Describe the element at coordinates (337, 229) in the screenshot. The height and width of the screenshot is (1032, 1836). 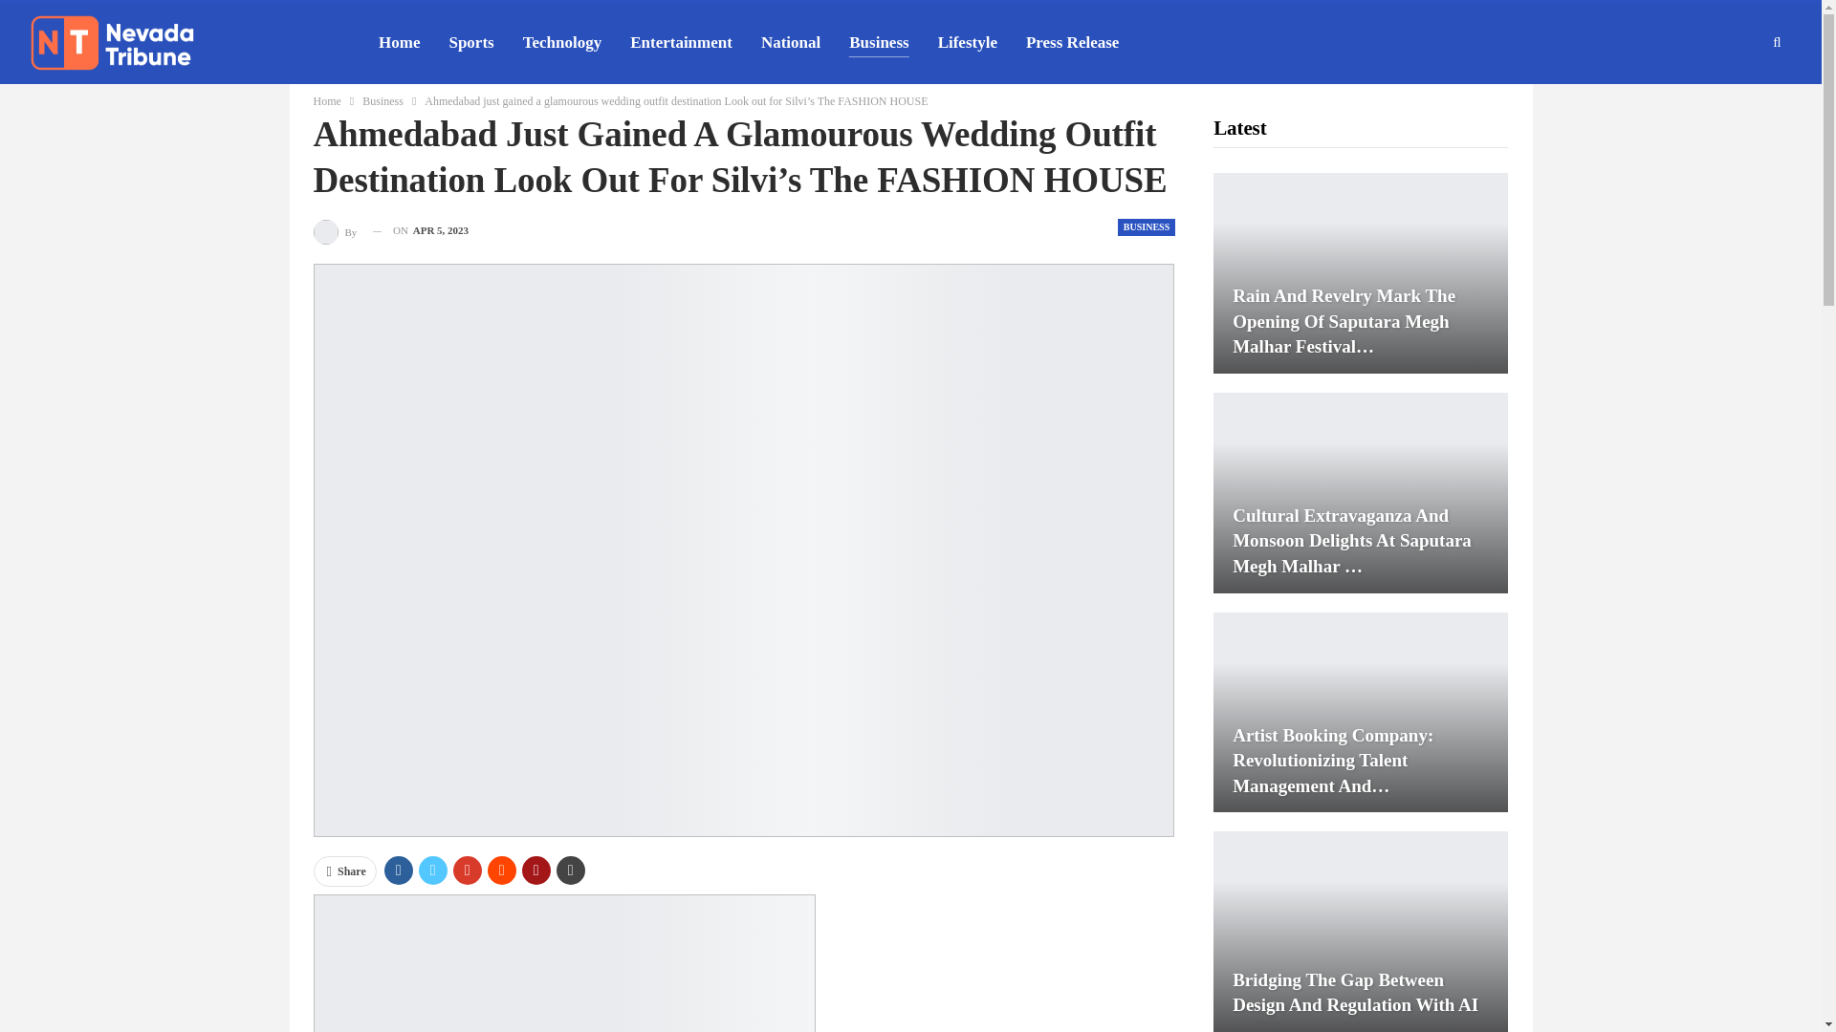
I see `Browse Author Articles` at that location.